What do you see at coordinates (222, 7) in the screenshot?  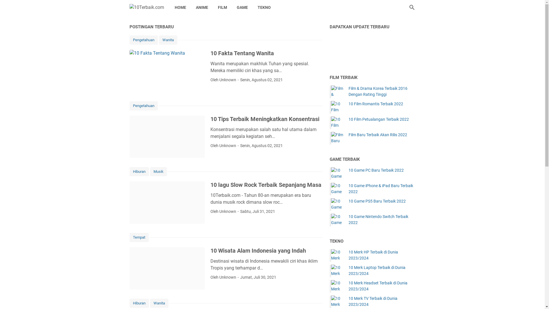 I see `FILM` at bounding box center [222, 7].